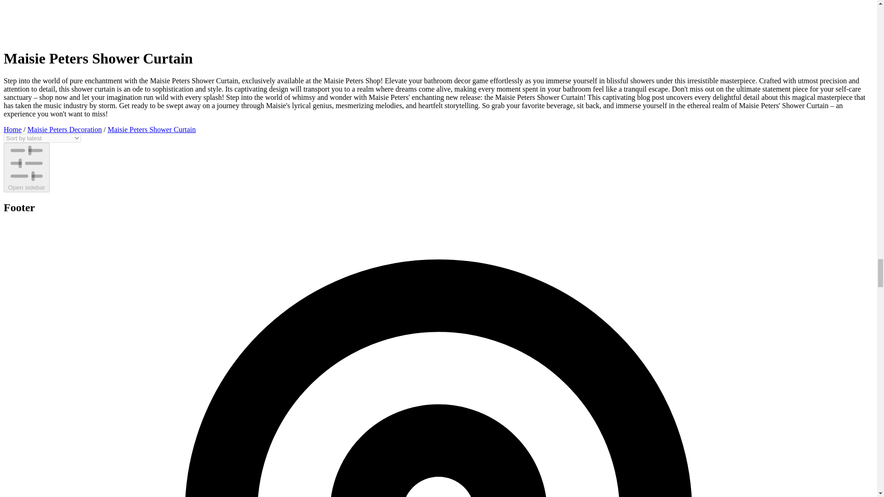  I want to click on Home, so click(12, 130).